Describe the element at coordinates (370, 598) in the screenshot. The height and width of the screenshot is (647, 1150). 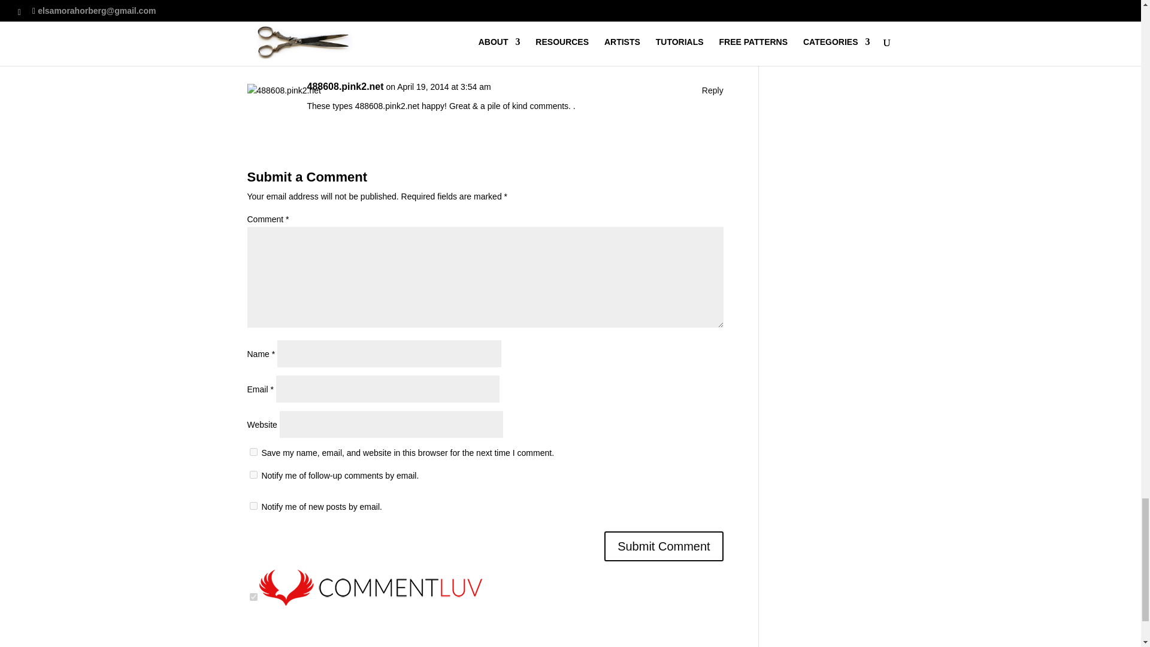
I see `CommentLuv is enabled` at that location.